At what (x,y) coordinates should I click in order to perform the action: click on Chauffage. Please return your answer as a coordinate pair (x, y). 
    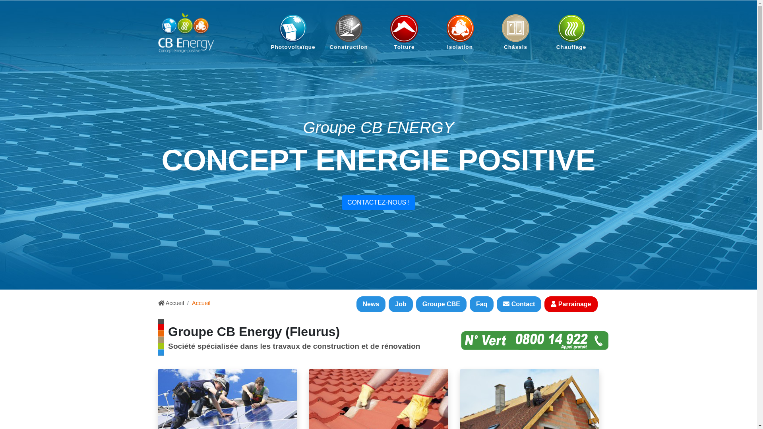
    Looking at the image, I should click on (571, 33).